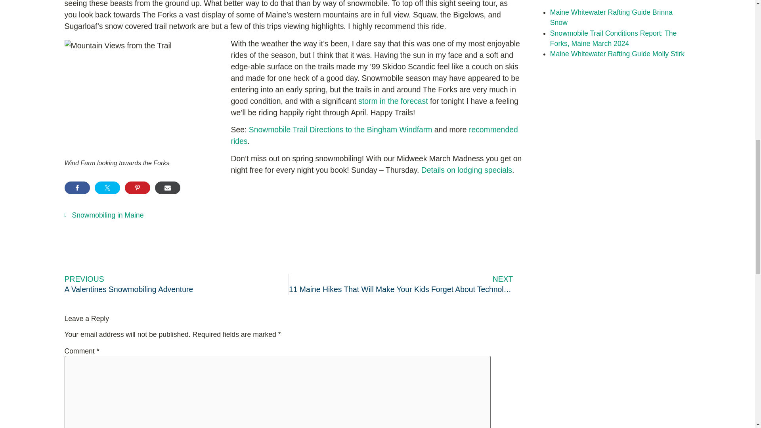 Image resolution: width=761 pixels, height=428 pixels. I want to click on Share on Pinterest, so click(137, 188).